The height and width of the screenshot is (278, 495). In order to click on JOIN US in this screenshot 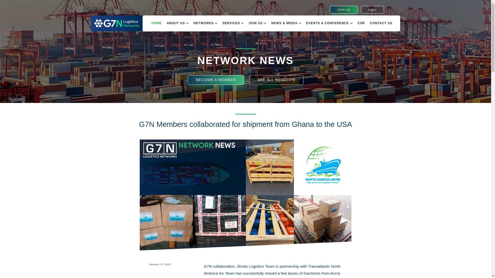, I will do `click(344, 9)`.